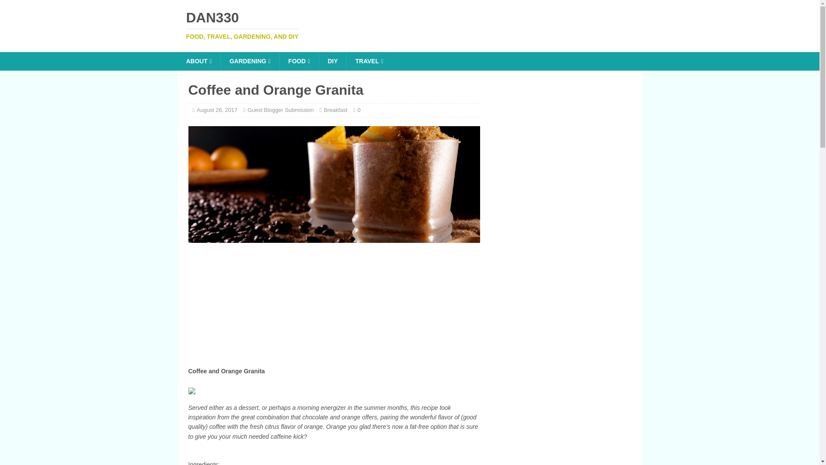 Image resolution: width=826 pixels, height=465 pixels. Describe the element at coordinates (217, 110) in the screenshot. I see `August 26, 2017` at that location.